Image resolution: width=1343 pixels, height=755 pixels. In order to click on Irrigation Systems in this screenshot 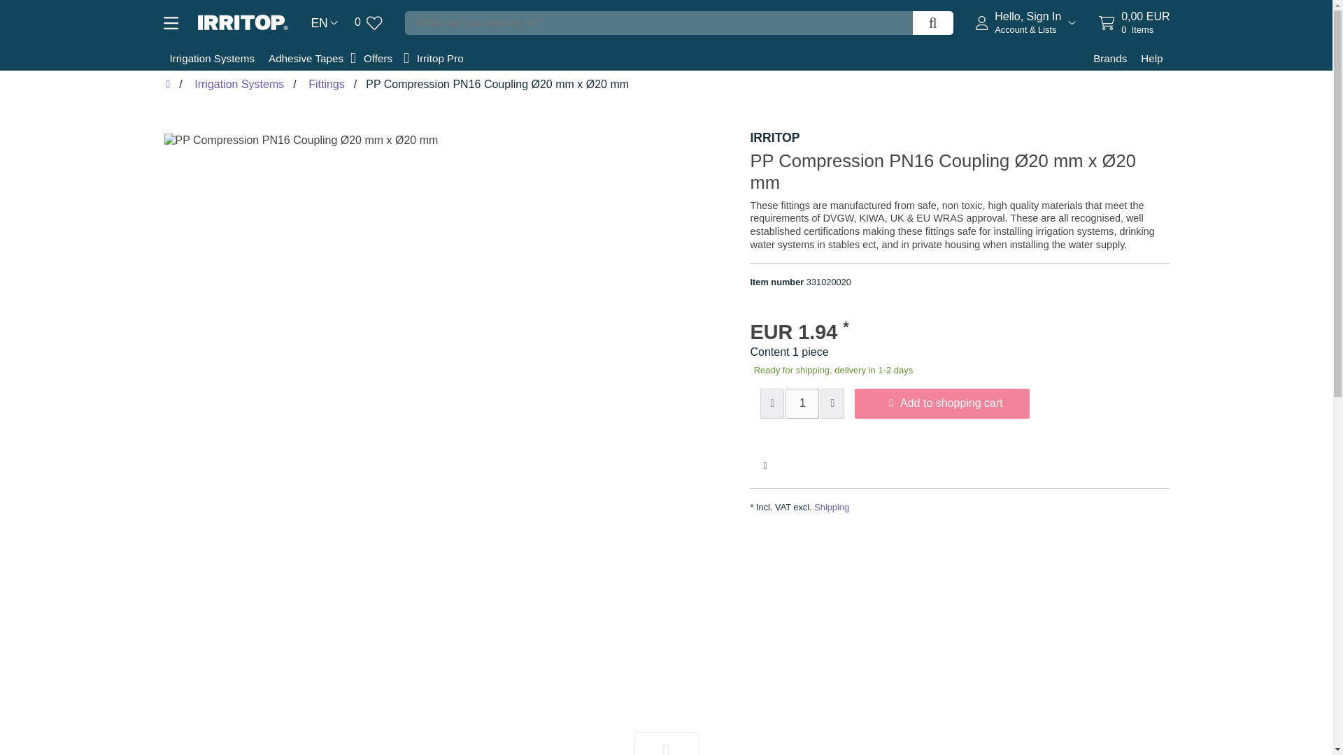, I will do `click(831, 508)`.